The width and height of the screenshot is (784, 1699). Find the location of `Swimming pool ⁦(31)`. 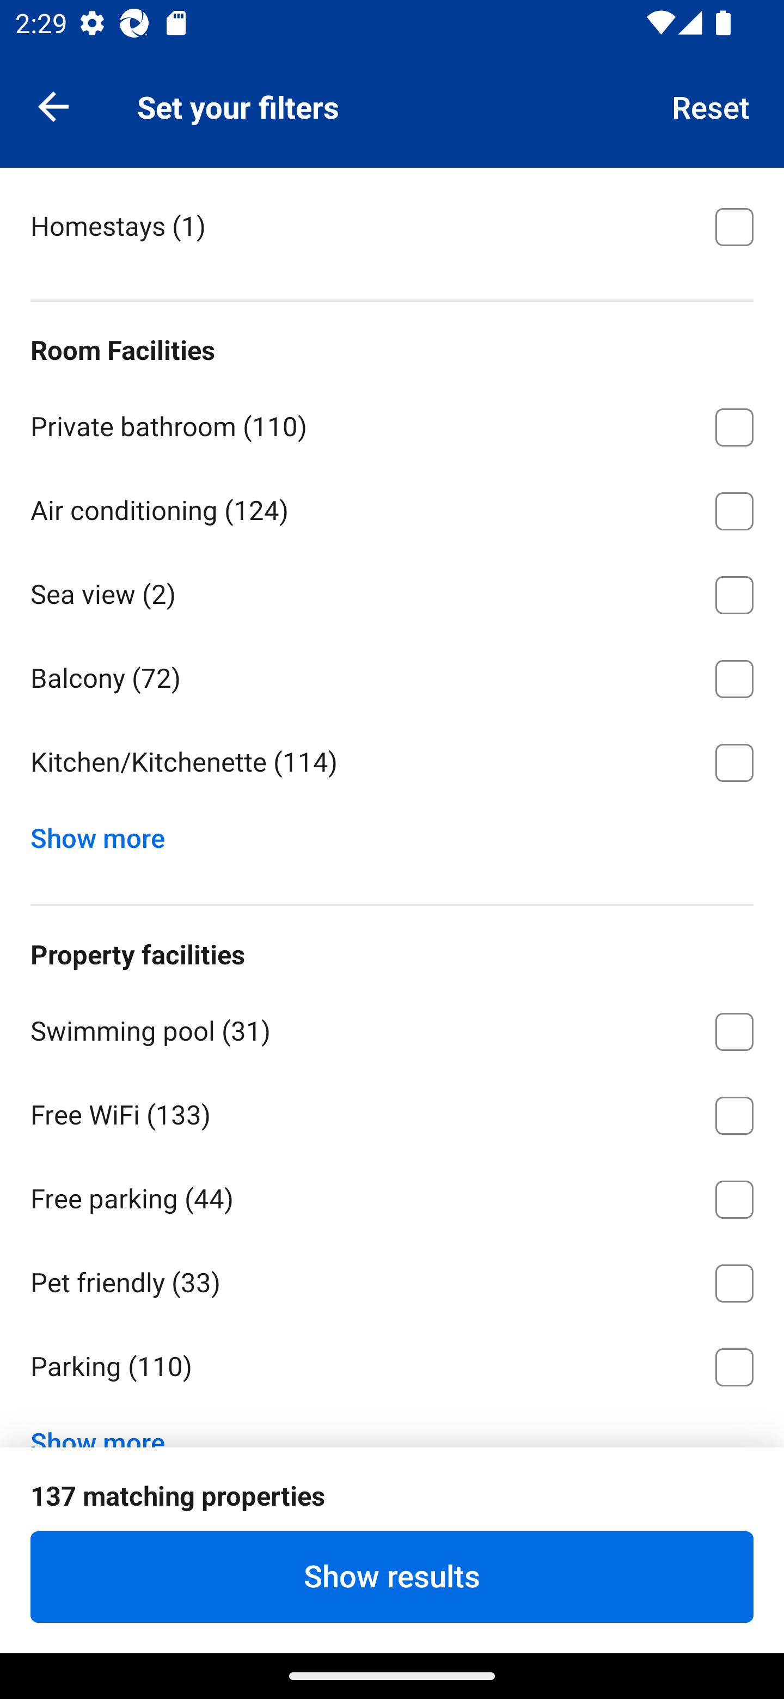

Swimming pool ⁦(31) is located at coordinates (392, 1028).